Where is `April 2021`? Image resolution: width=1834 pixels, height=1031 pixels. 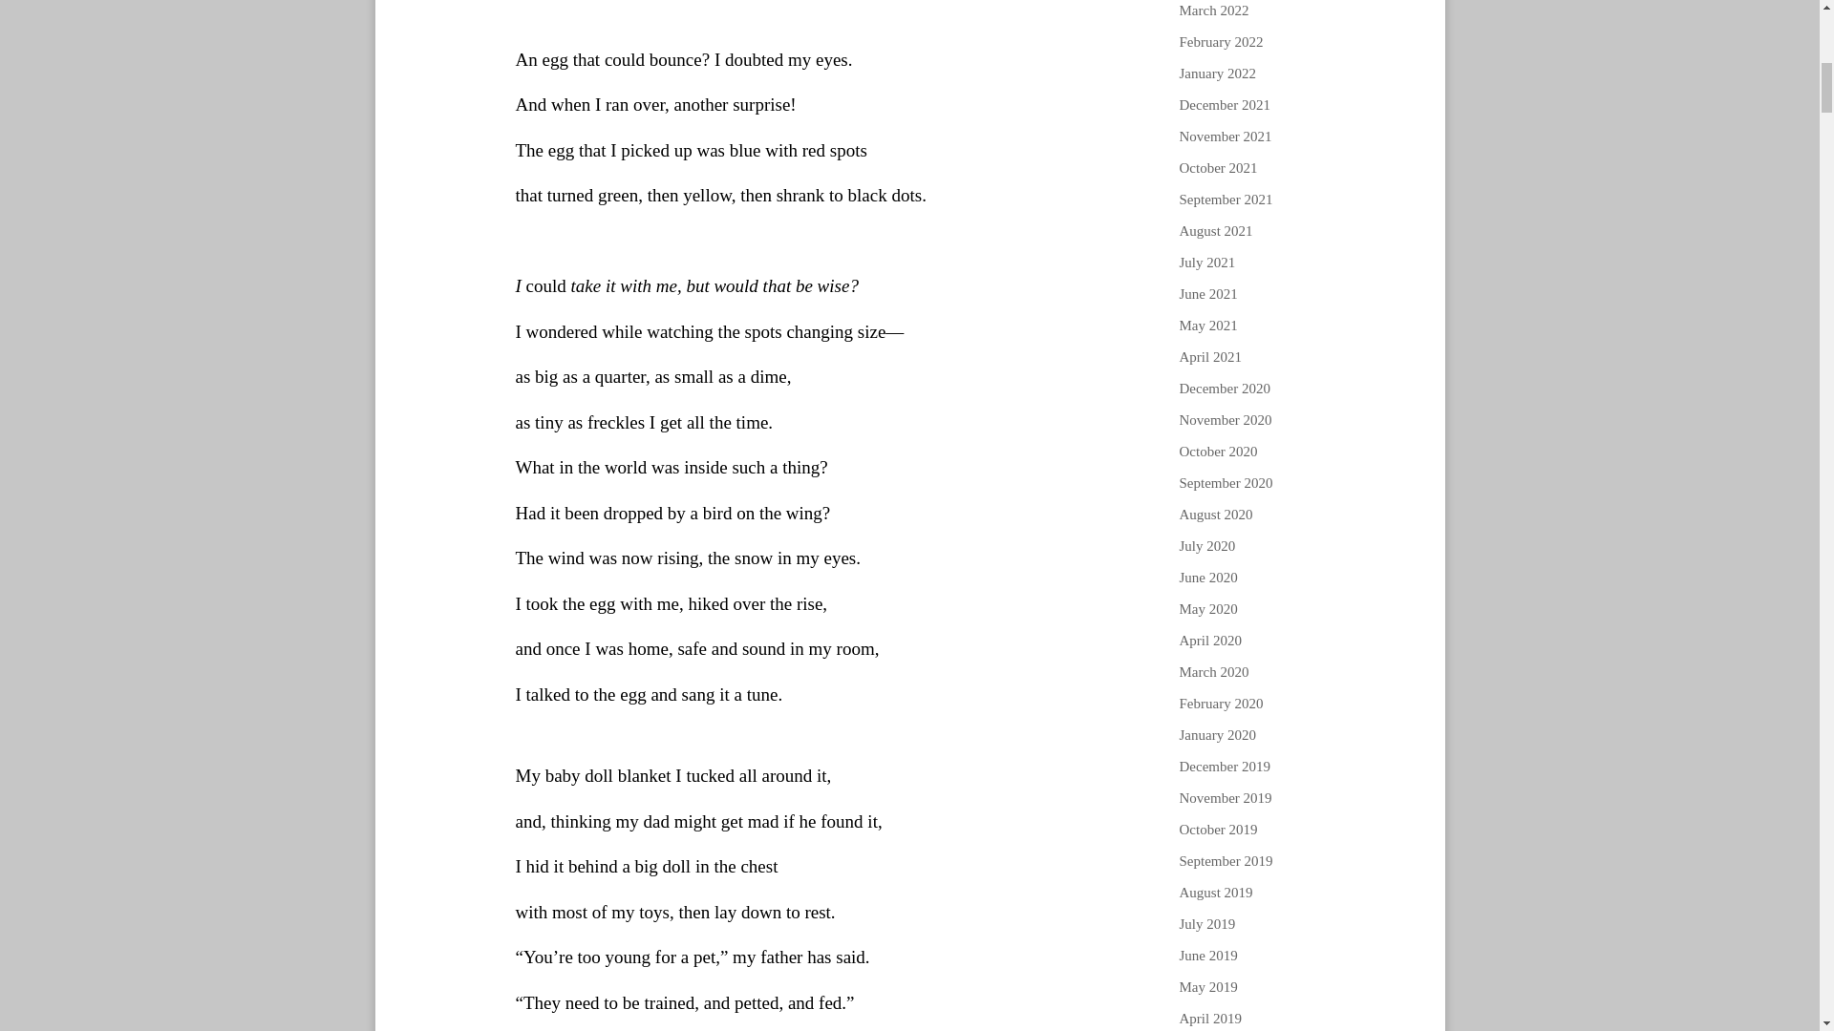
April 2021 is located at coordinates (1209, 357).